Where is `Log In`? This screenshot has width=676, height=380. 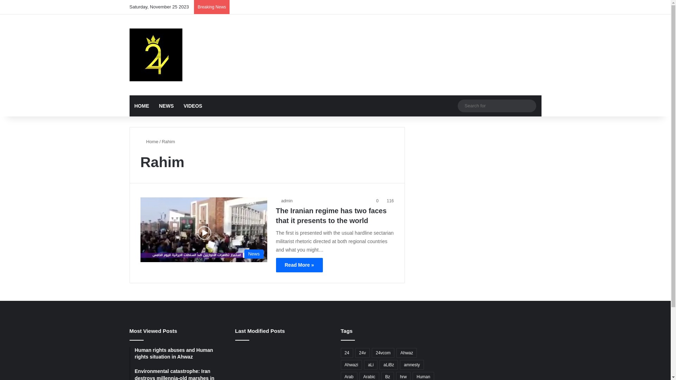
Log In is located at coordinates (515, 7).